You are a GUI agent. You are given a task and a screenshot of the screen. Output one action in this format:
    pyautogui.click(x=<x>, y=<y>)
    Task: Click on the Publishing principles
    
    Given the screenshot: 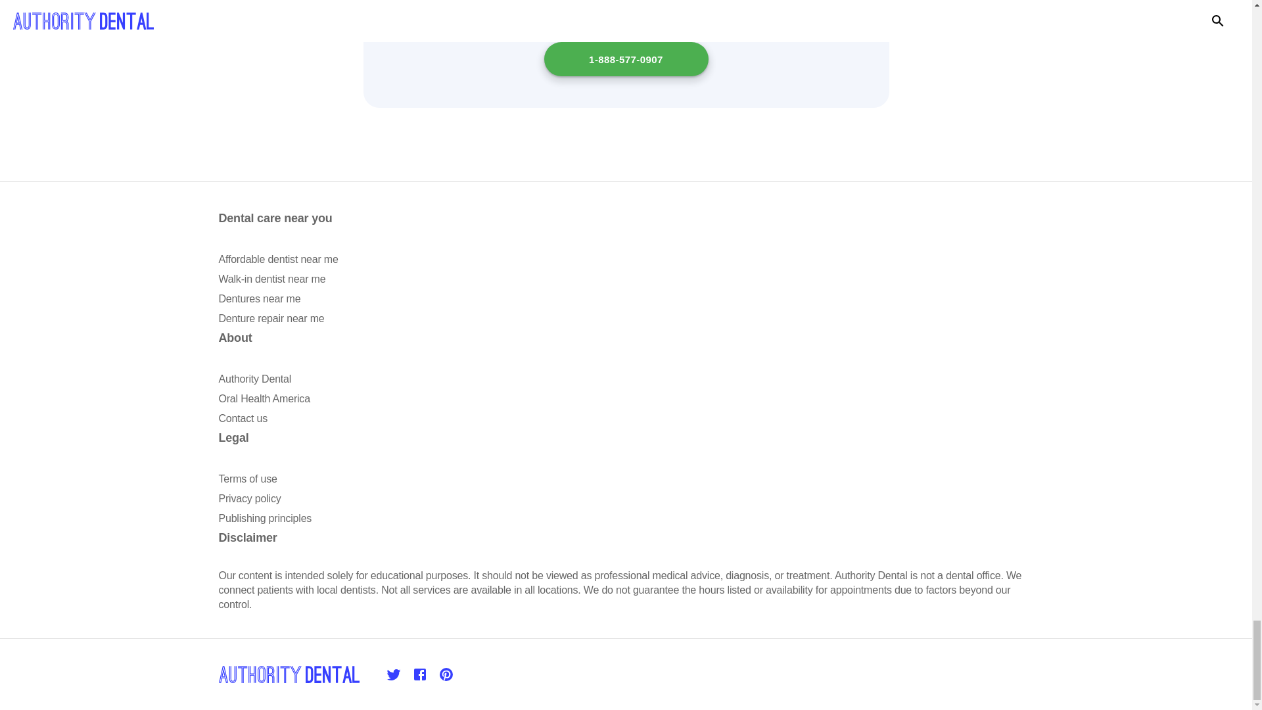 What is the action you would take?
    pyautogui.click(x=265, y=518)
    